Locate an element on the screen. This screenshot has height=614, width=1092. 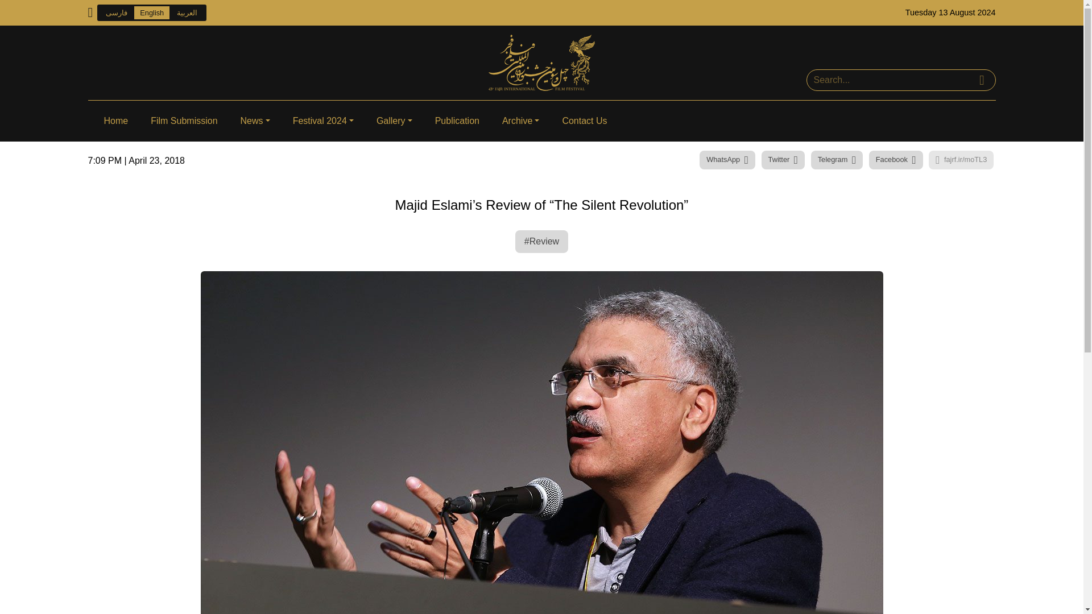
WhatsApp is located at coordinates (727, 160).